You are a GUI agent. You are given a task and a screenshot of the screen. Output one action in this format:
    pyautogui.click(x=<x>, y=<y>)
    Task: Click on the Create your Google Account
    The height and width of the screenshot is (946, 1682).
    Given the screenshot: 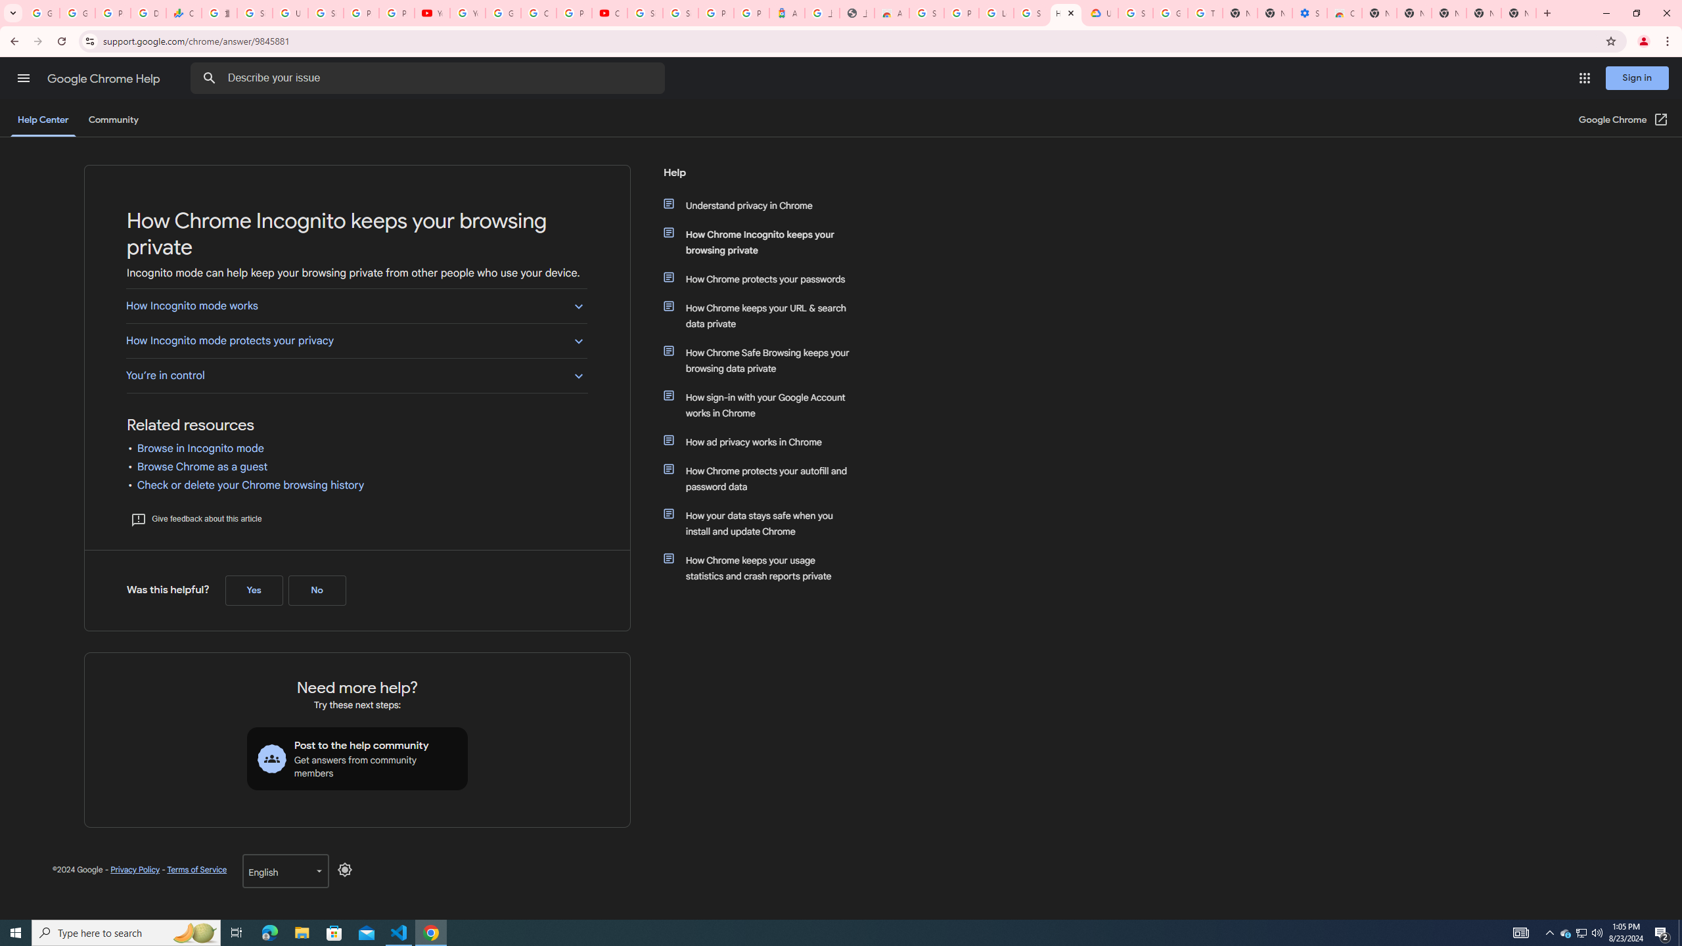 What is the action you would take?
    pyautogui.click(x=538, y=13)
    